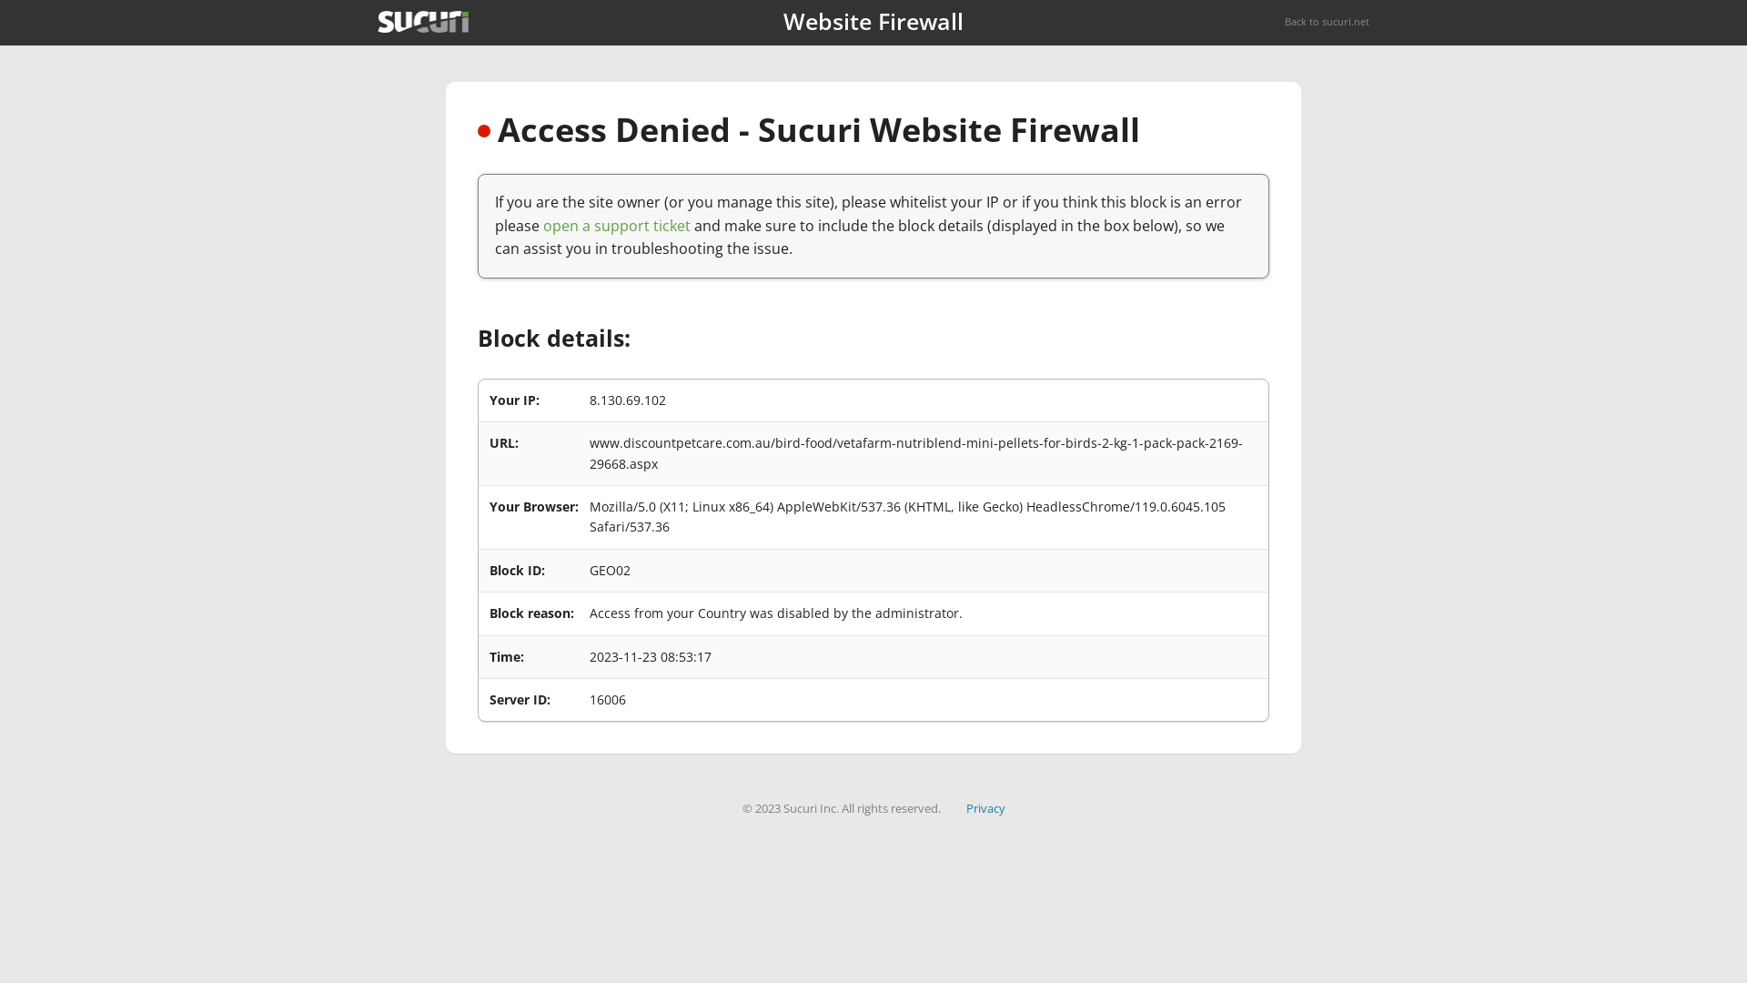 The width and height of the screenshot is (1747, 983). I want to click on Back to sucuri.net, so click(1327, 22).